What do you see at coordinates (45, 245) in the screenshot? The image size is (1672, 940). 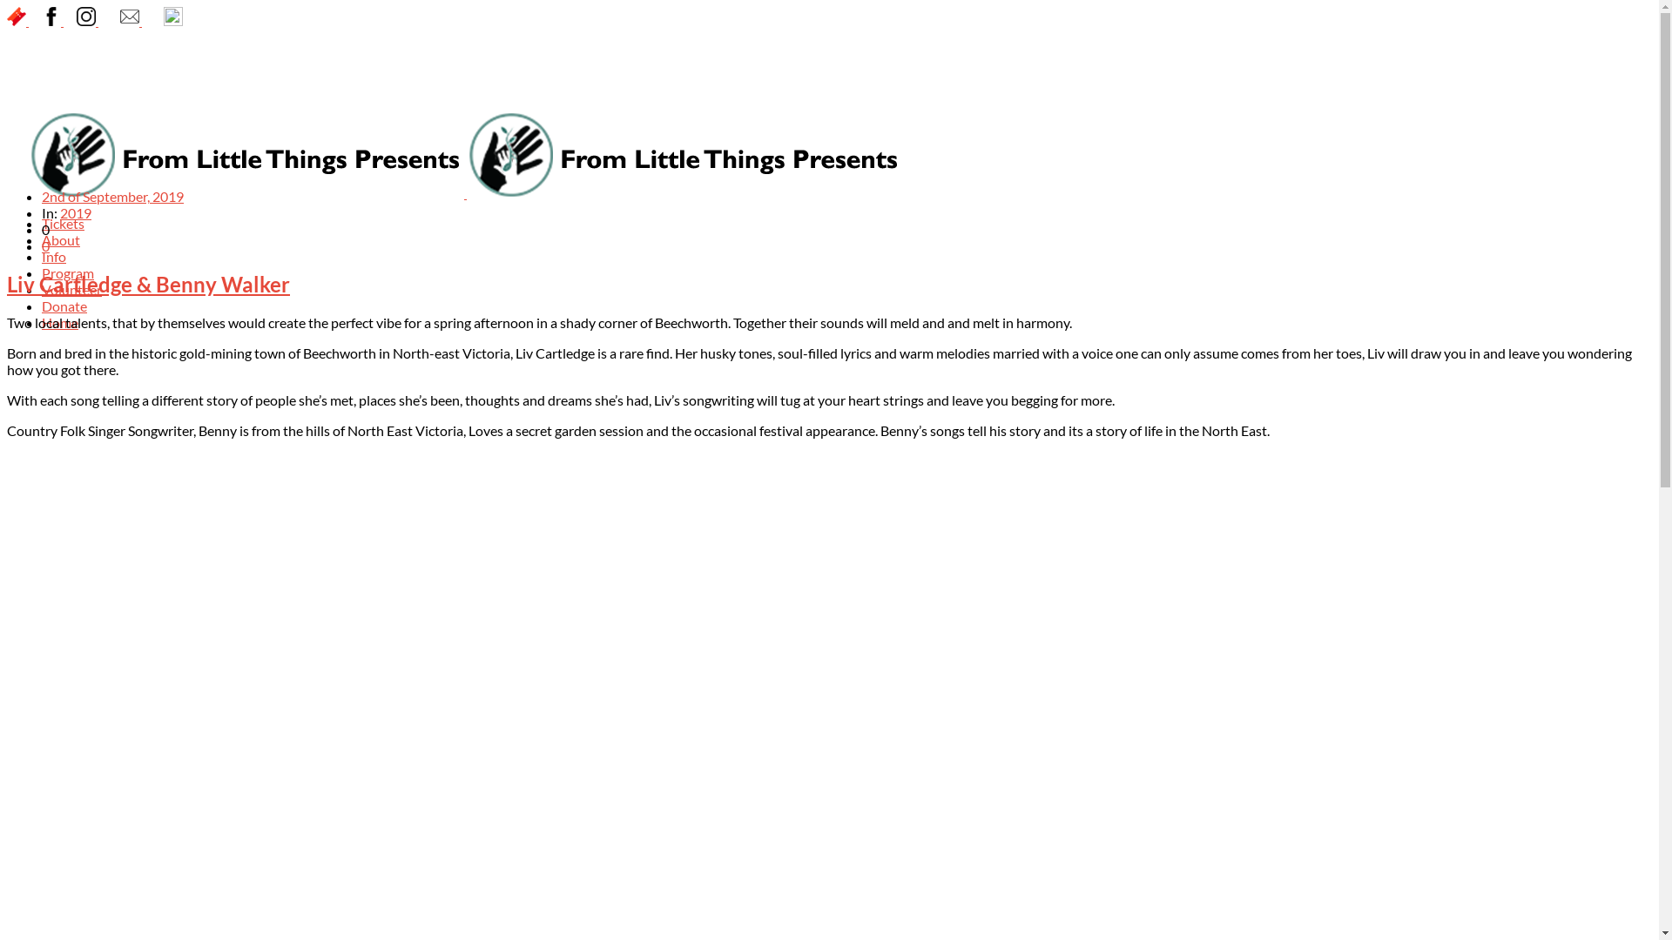 I see `0` at bounding box center [45, 245].